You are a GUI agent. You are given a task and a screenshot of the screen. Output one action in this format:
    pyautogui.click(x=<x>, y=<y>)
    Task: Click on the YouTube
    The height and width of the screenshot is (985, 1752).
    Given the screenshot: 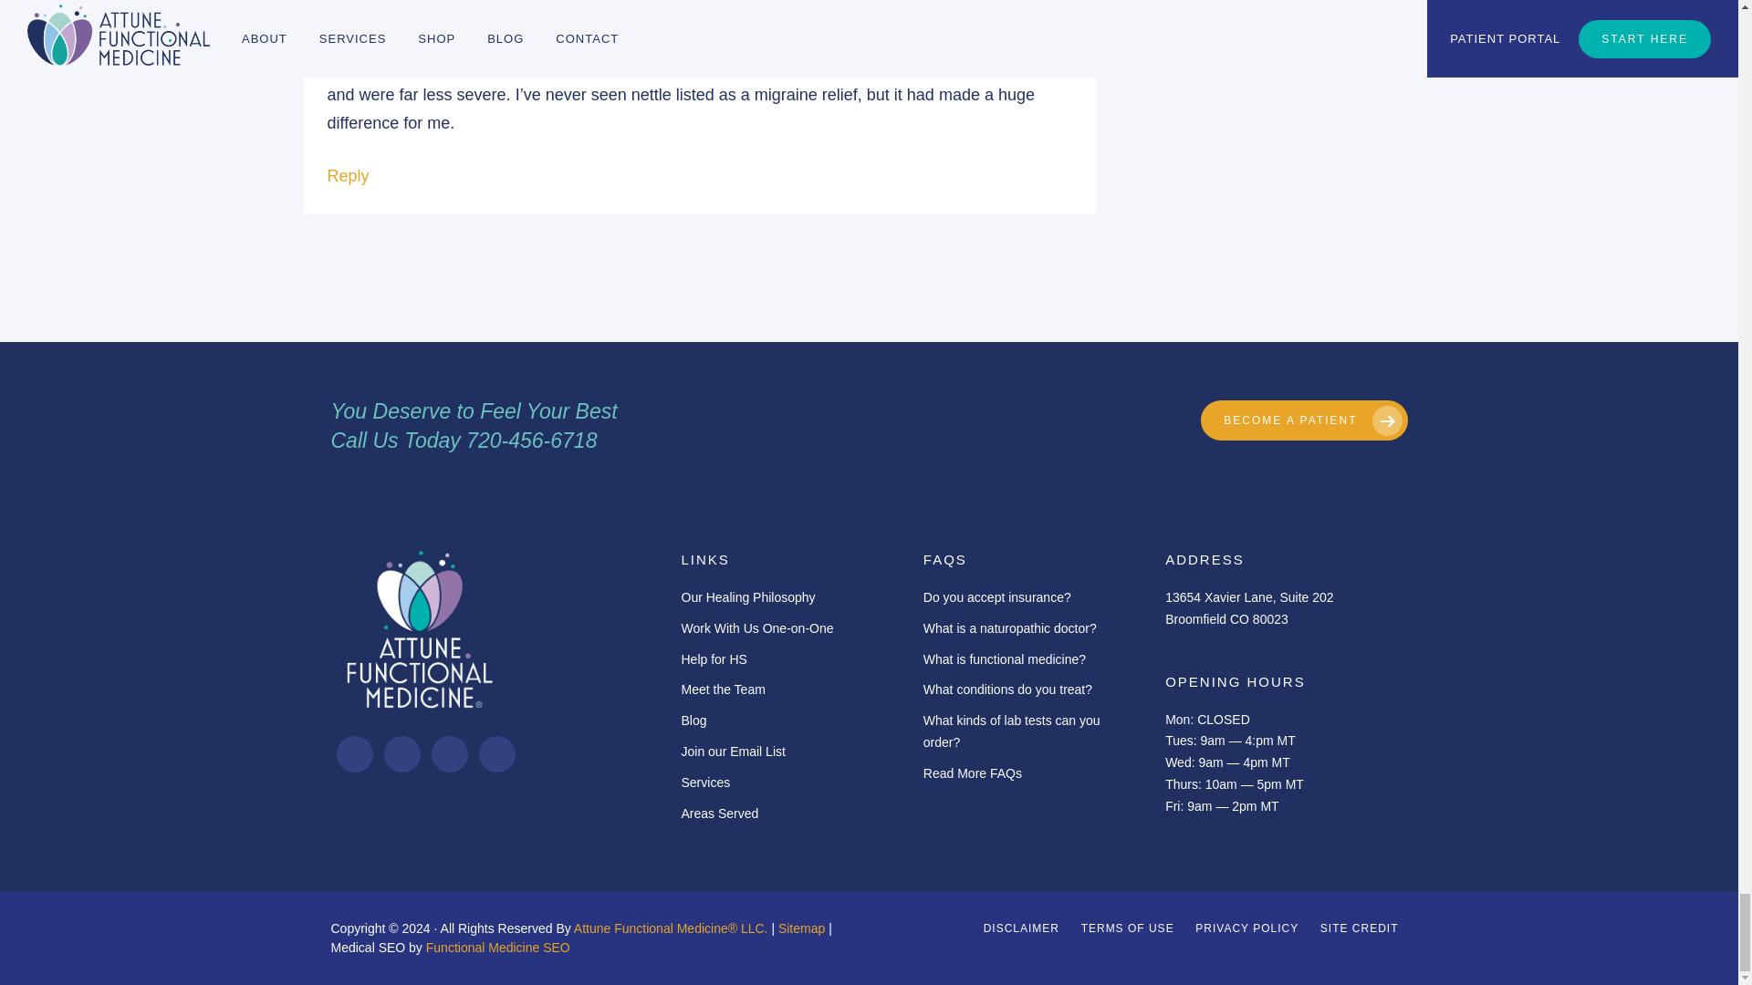 What is the action you would take?
    pyautogui.click(x=496, y=753)
    